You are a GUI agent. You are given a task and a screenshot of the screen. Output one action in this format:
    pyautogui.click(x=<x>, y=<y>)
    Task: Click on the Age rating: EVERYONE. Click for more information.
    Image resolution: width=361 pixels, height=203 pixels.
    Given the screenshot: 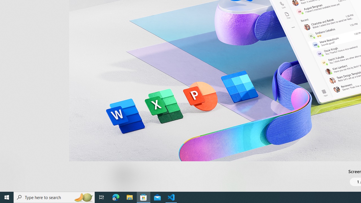 What is the action you would take?
    pyautogui.click(x=143, y=175)
    